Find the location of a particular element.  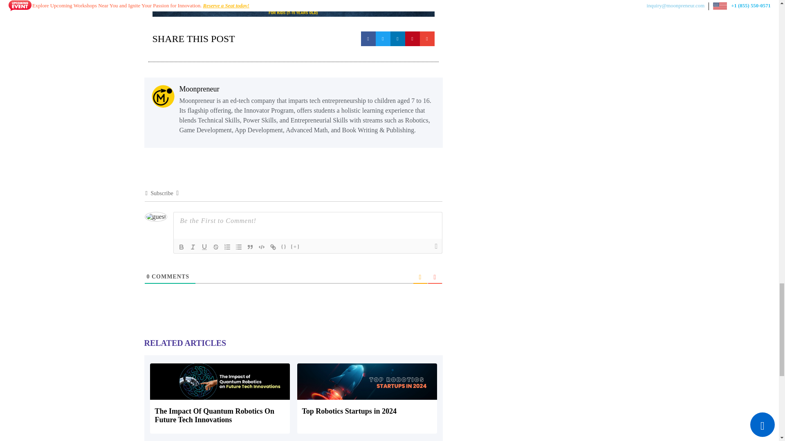

Unordered List is located at coordinates (239, 247).